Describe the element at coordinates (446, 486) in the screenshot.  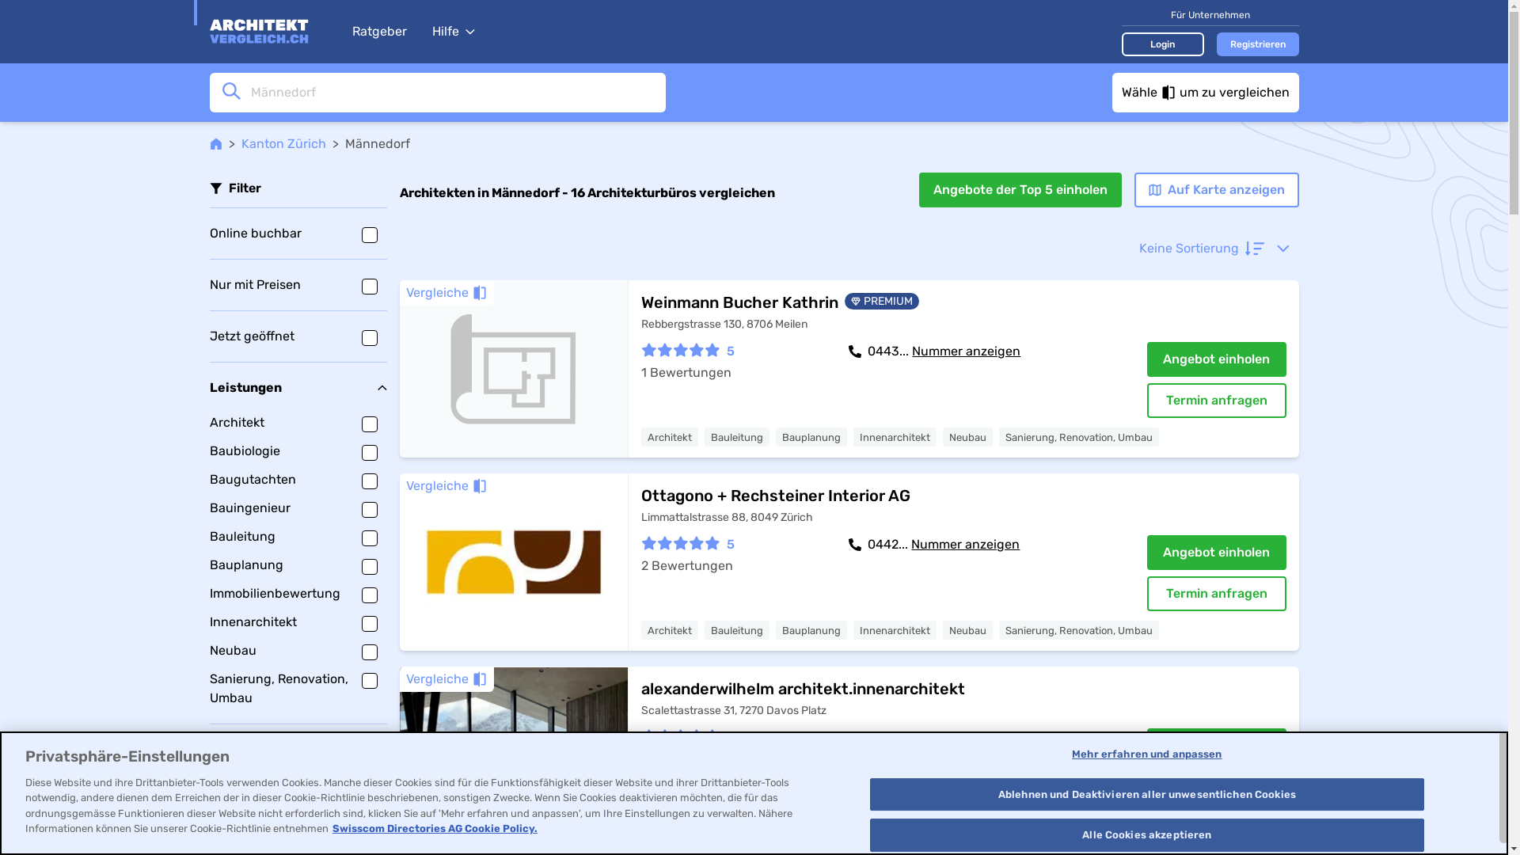
I see `Vergleiche` at that location.